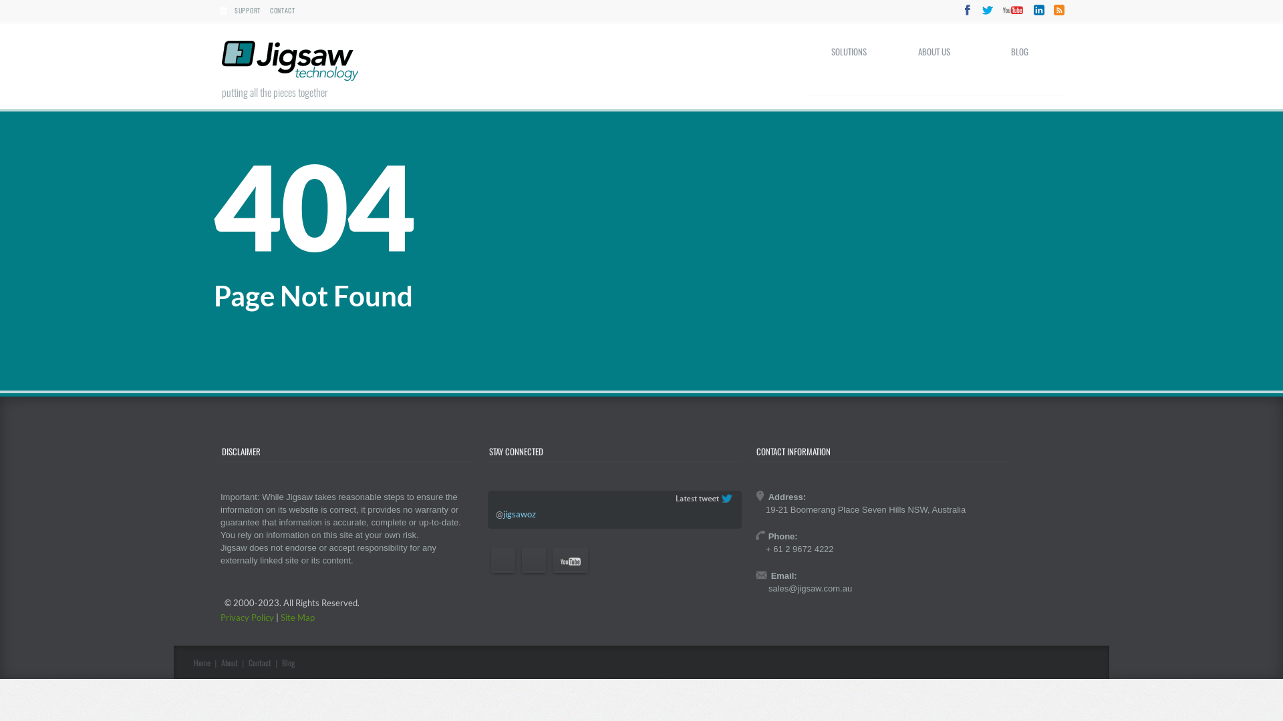 The image size is (1283, 721). Describe the element at coordinates (520, 515) in the screenshot. I see `jigsawoz` at that location.